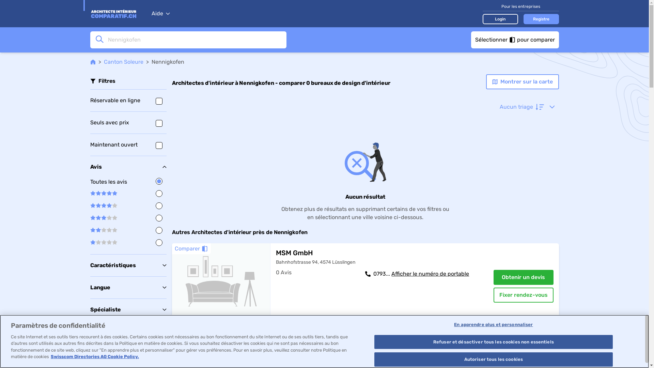  I want to click on Montrer sur la carte, so click(522, 82).